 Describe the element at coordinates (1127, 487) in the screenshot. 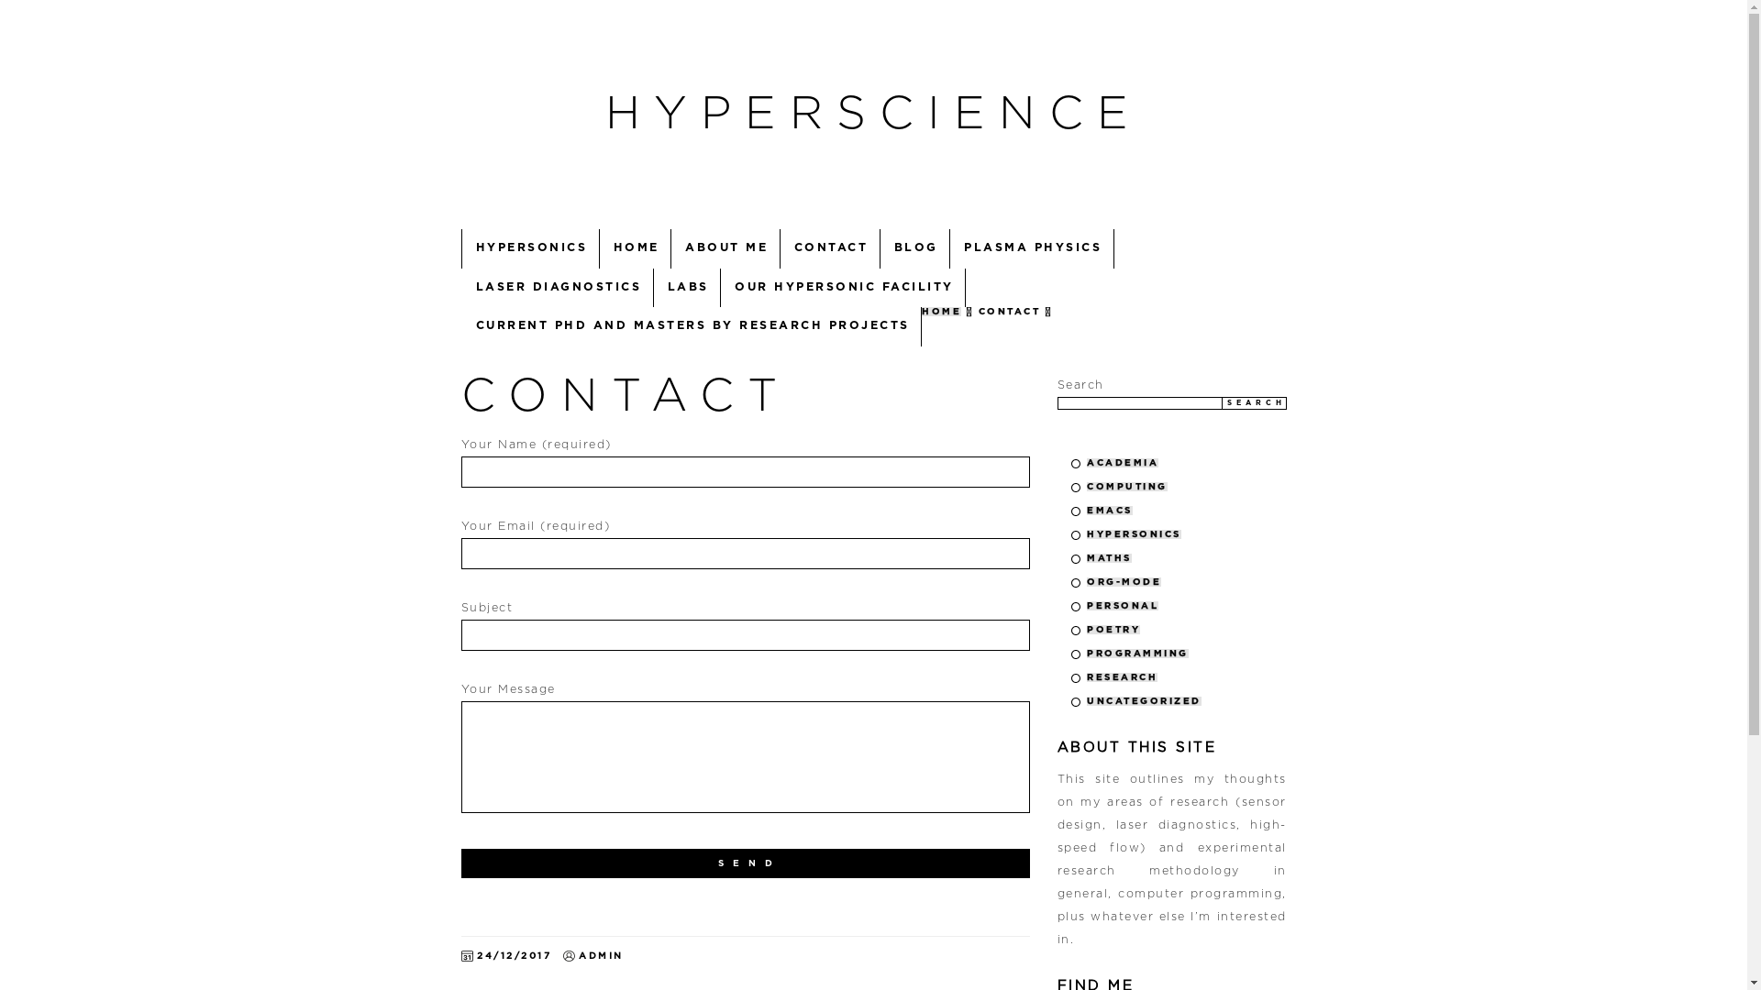

I see `COMPUTING` at that location.